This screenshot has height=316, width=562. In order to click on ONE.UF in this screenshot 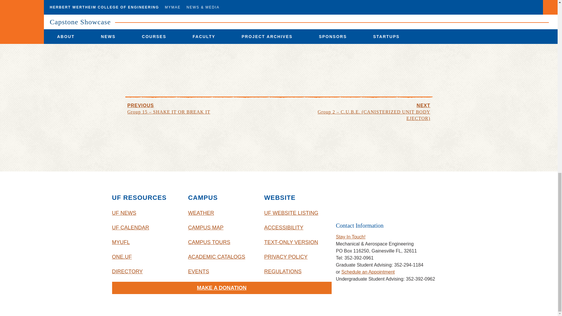, I will do `click(145, 257)`.